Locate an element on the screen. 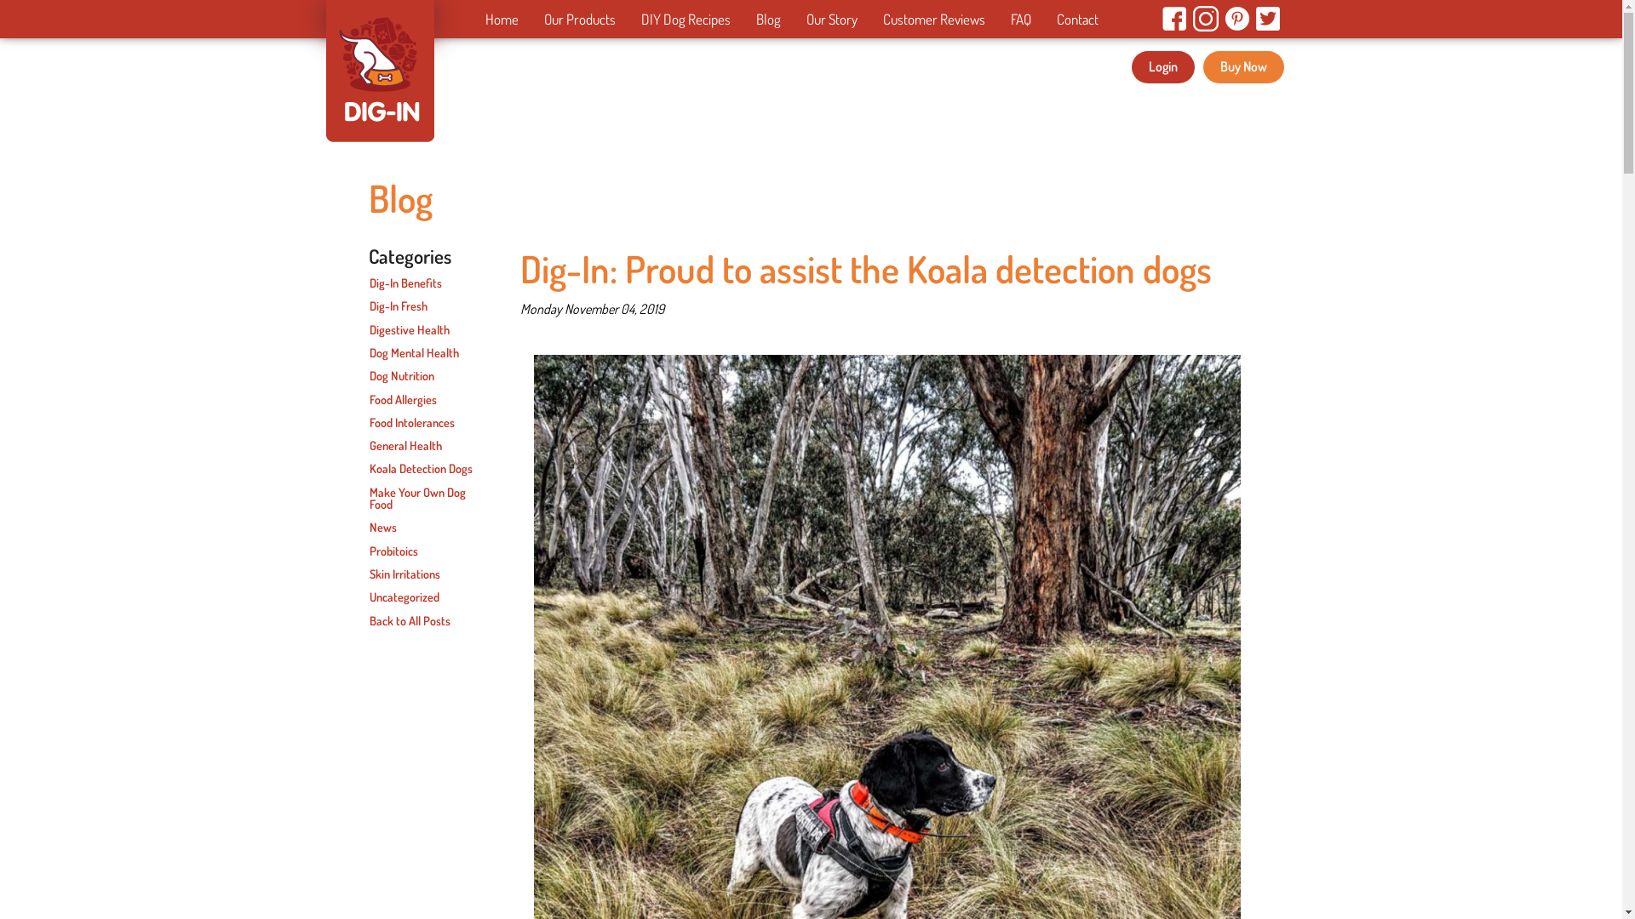  Koala Detection Dogs is located at coordinates (427, 470).